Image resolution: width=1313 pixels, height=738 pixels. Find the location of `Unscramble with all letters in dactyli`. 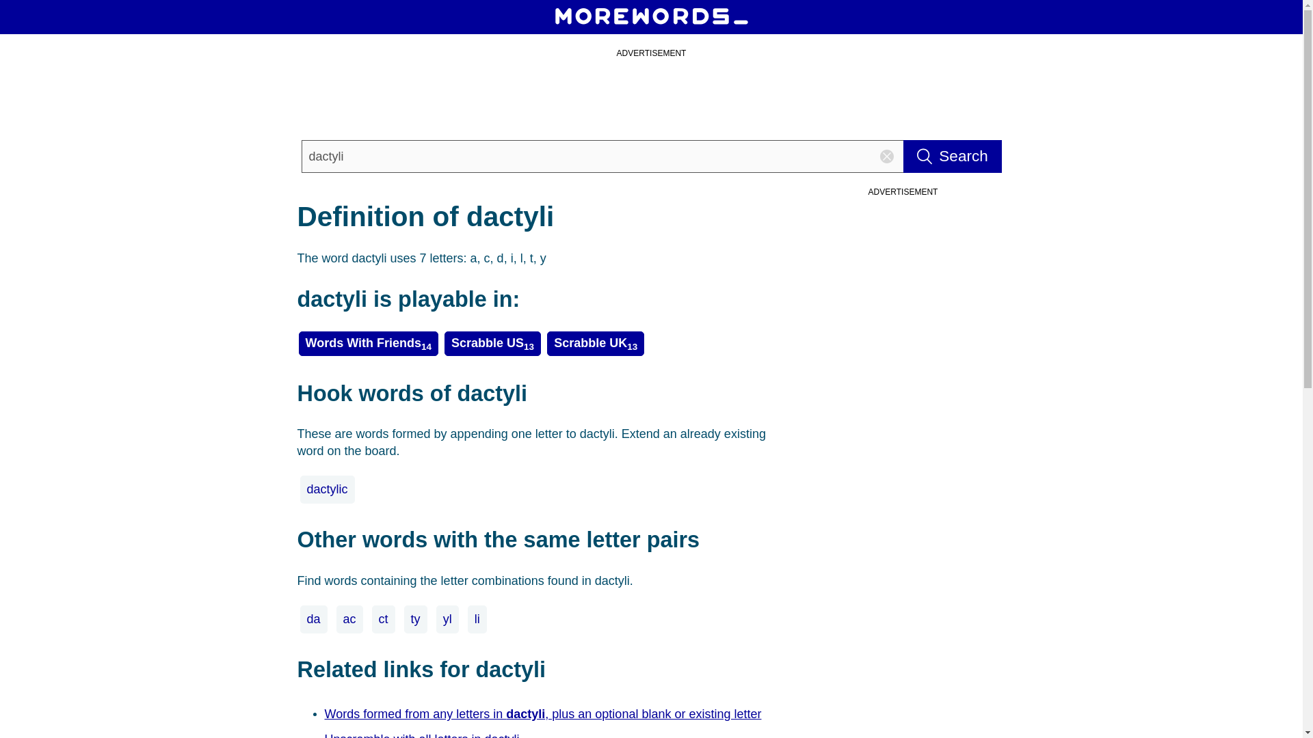

Unscramble with all letters in dactyli is located at coordinates (424, 733).